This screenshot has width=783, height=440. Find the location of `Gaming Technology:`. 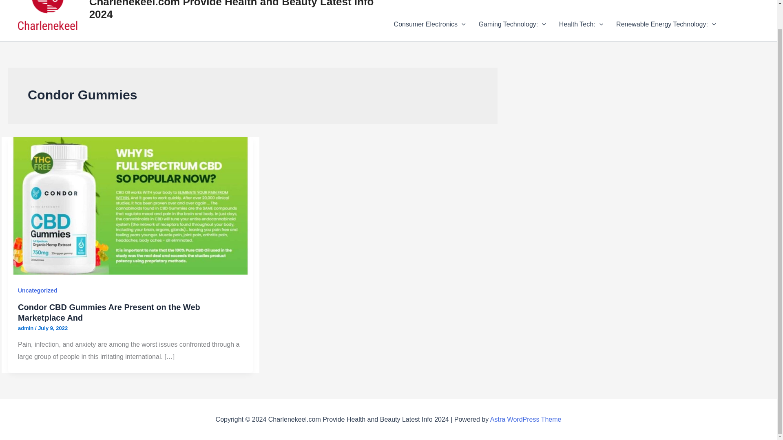

Gaming Technology: is located at coordinates (512, 24).